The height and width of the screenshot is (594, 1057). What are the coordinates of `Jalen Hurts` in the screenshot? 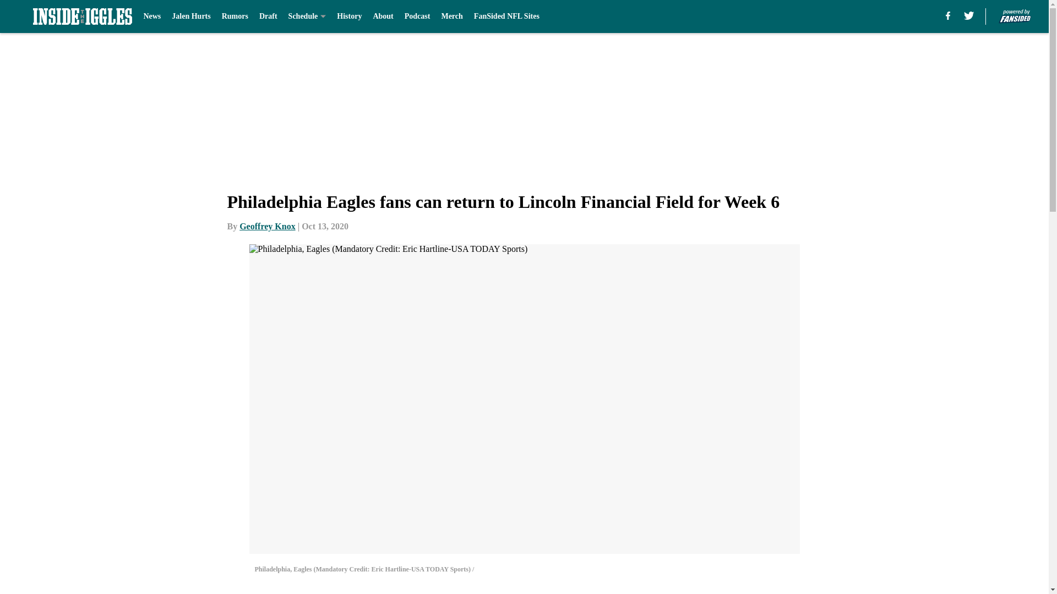 It's located at (190, 16).